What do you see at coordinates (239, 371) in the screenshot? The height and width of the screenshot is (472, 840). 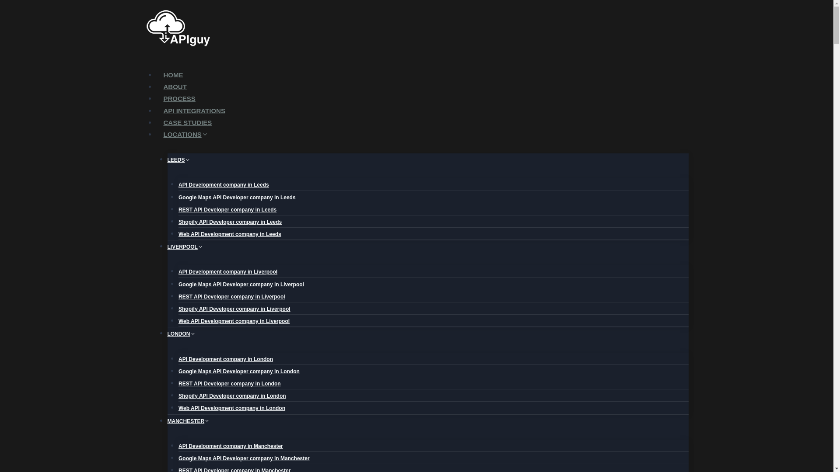 I see `Google Maps API Developer company in London` at bounding box center [239, 371].